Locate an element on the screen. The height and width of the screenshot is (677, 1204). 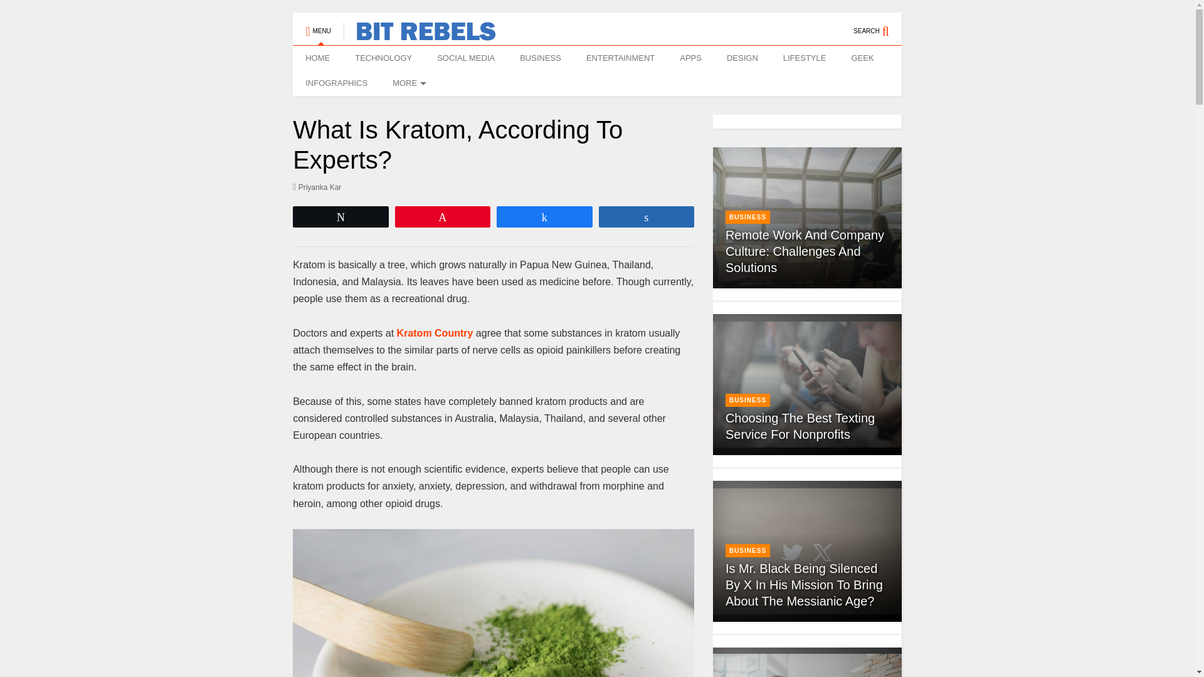
MORE is located at coordinates (408, 83).